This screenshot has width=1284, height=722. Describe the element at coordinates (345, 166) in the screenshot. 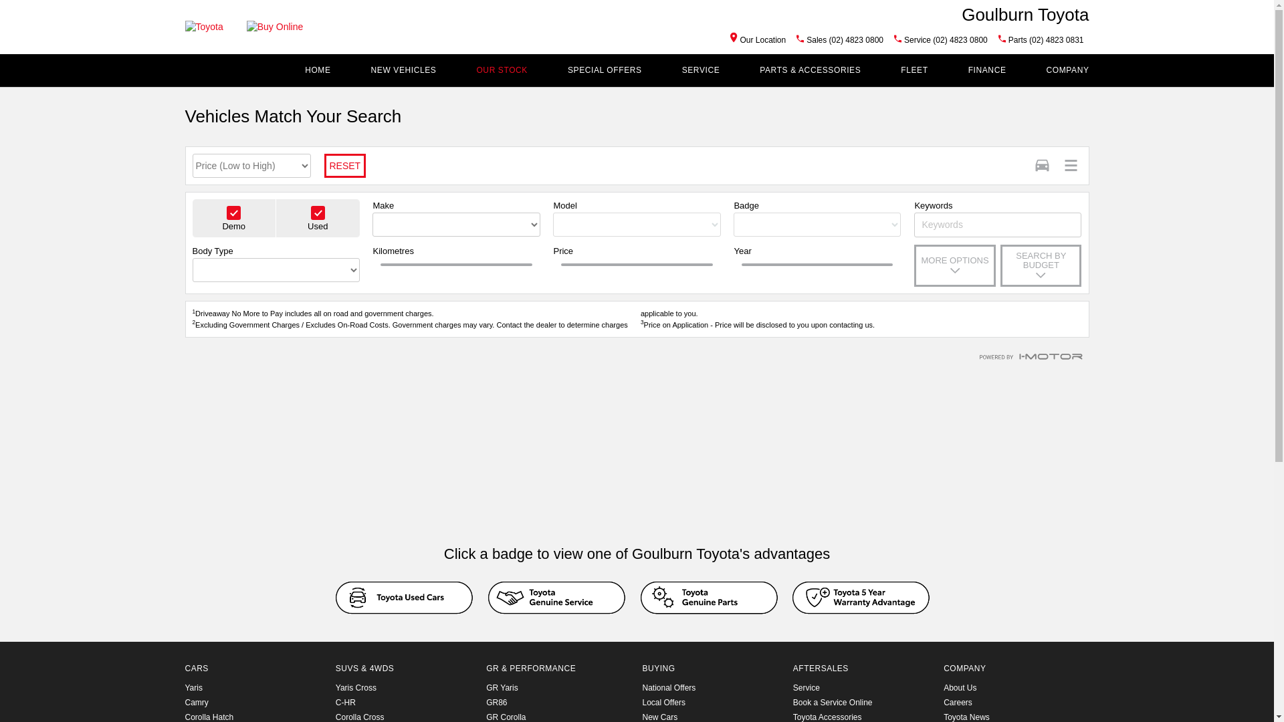

I see `RESET` at that location.